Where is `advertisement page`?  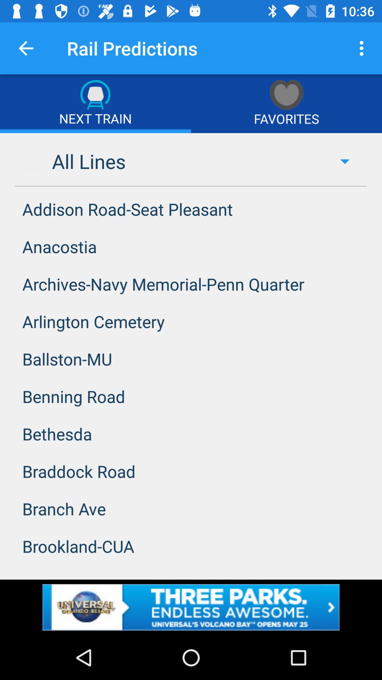
advertisement page is located at coordinates (191, 607).